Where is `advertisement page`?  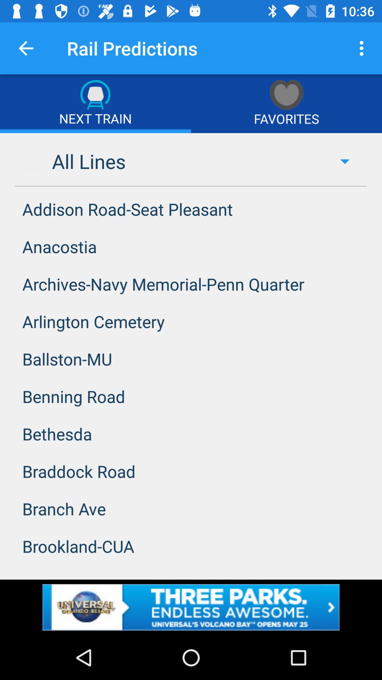
advertisement page is located at coordinates (191, 607).